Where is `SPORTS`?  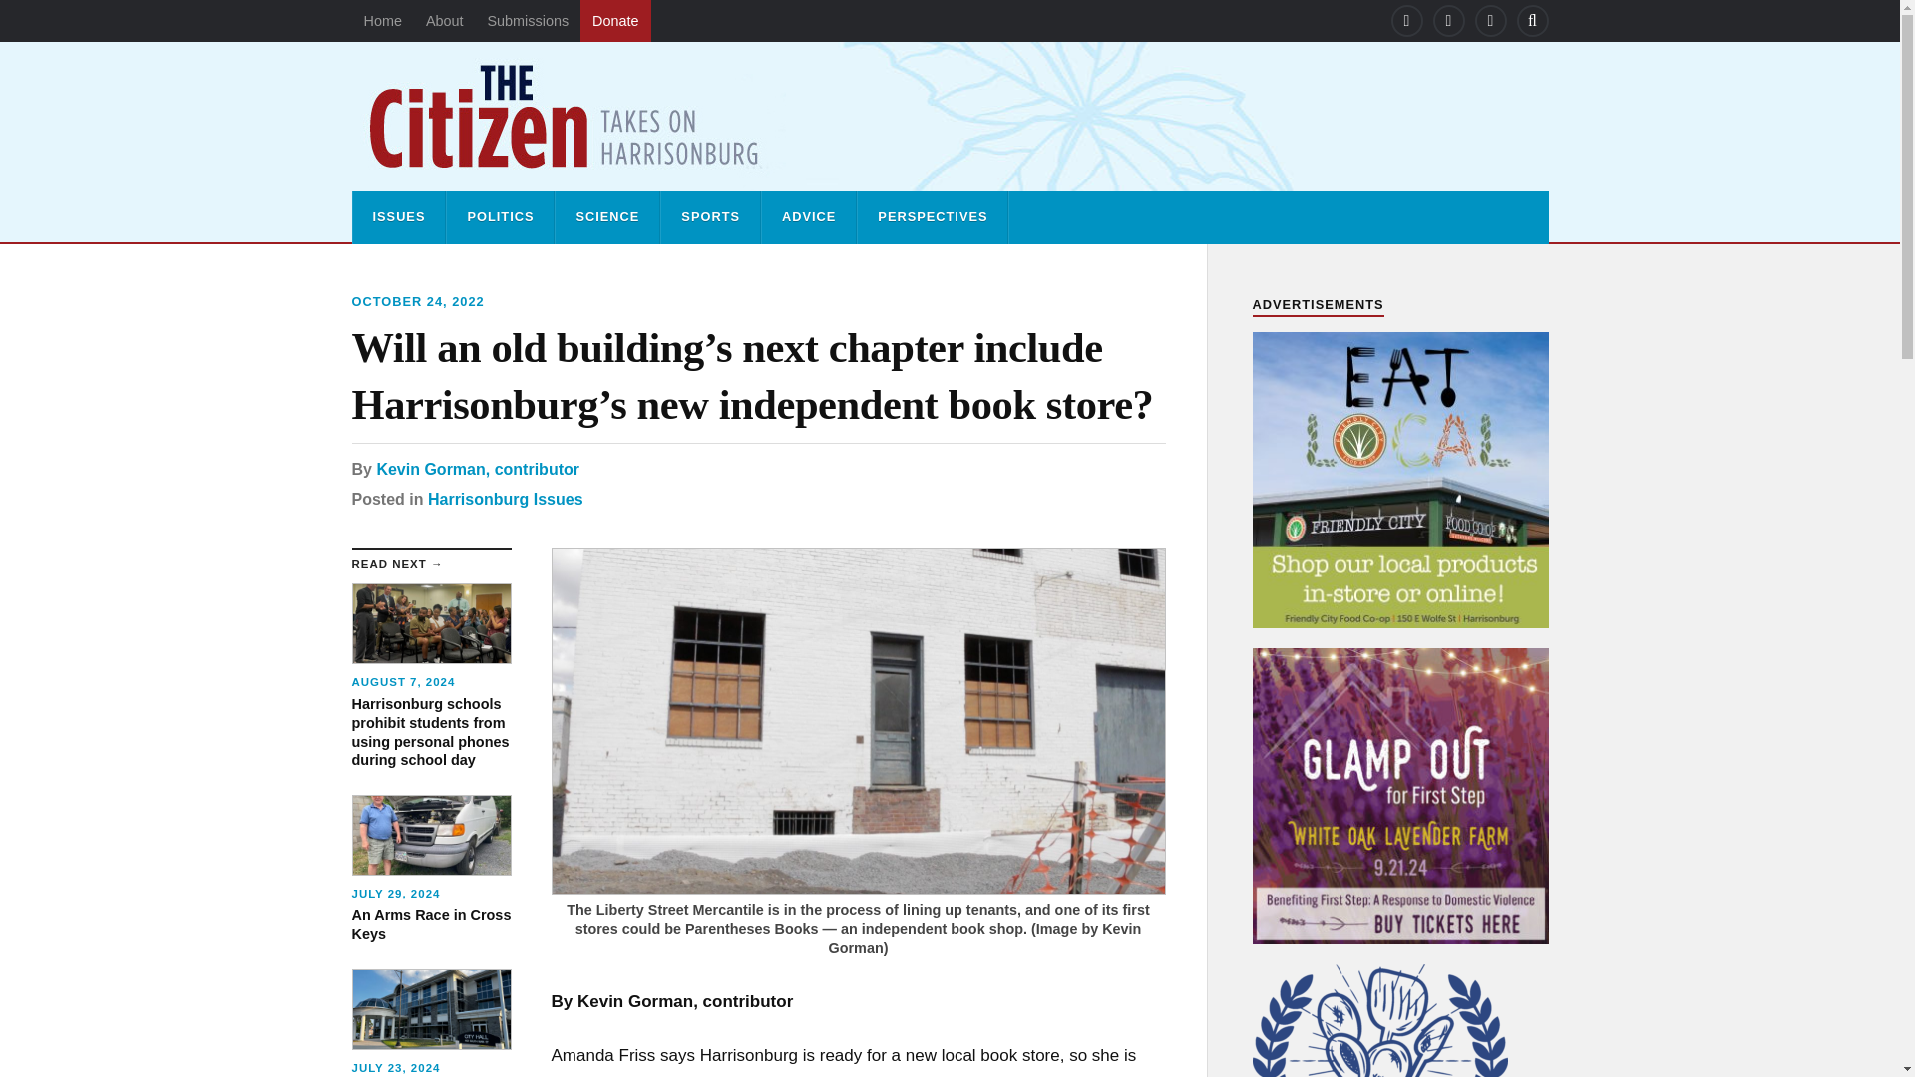 SPORTS is located at coordinates (710, 217).